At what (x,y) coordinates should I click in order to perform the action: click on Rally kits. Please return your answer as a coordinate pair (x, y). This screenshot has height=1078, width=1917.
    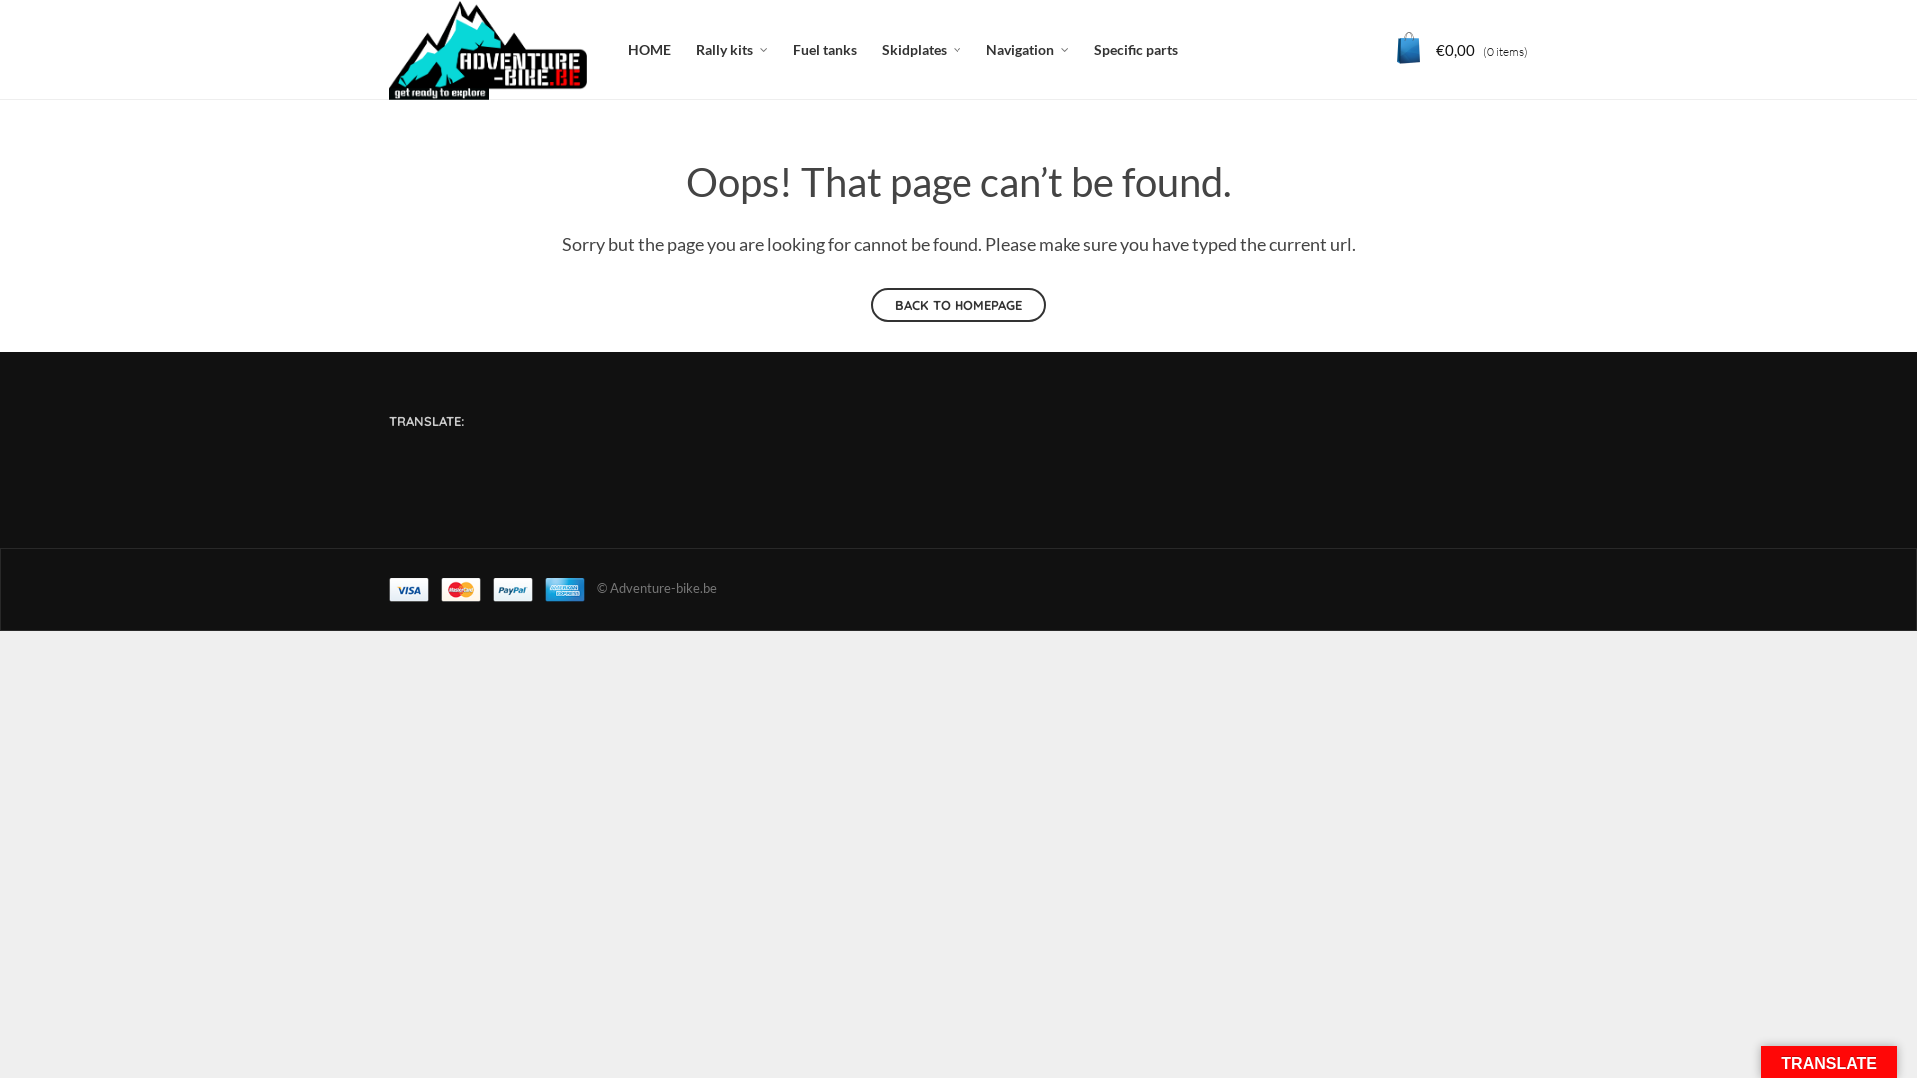
    Looking at the image, I should click on (732, 50).